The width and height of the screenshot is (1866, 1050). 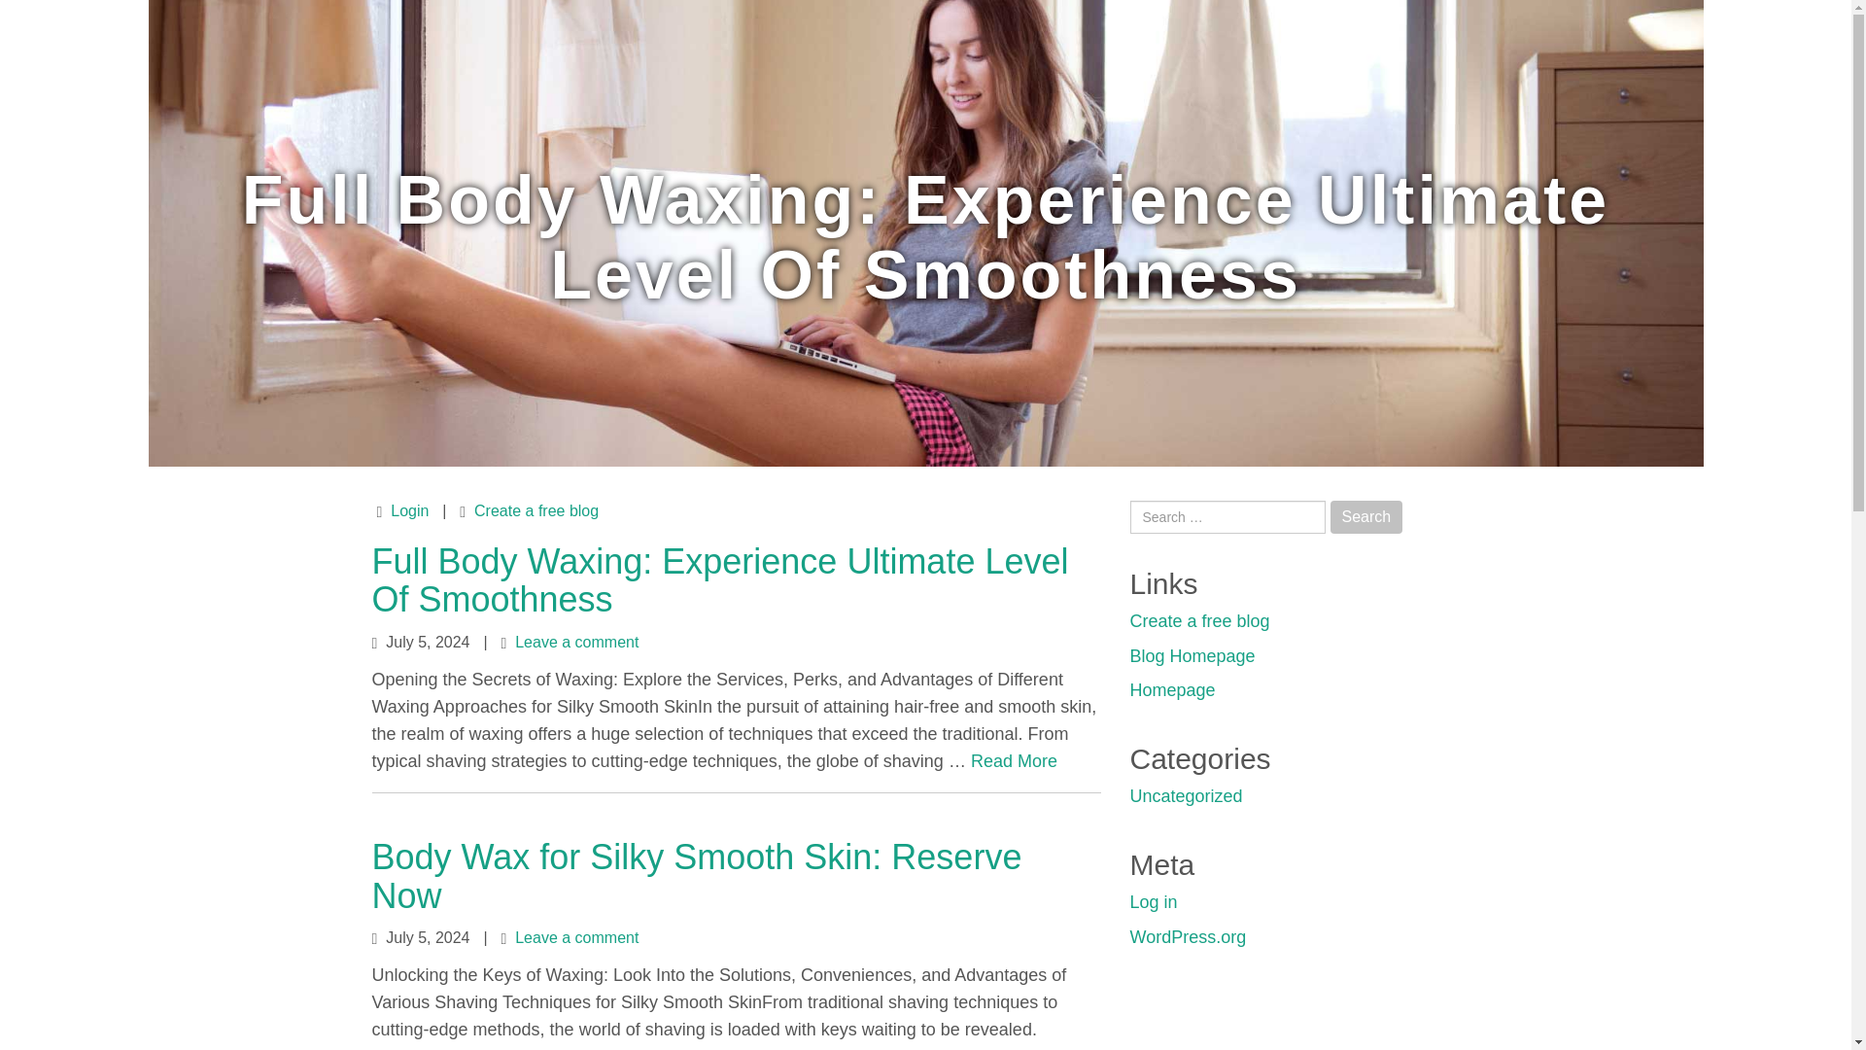 I want to click on WordPress.org, so click(x=1188, y=937).